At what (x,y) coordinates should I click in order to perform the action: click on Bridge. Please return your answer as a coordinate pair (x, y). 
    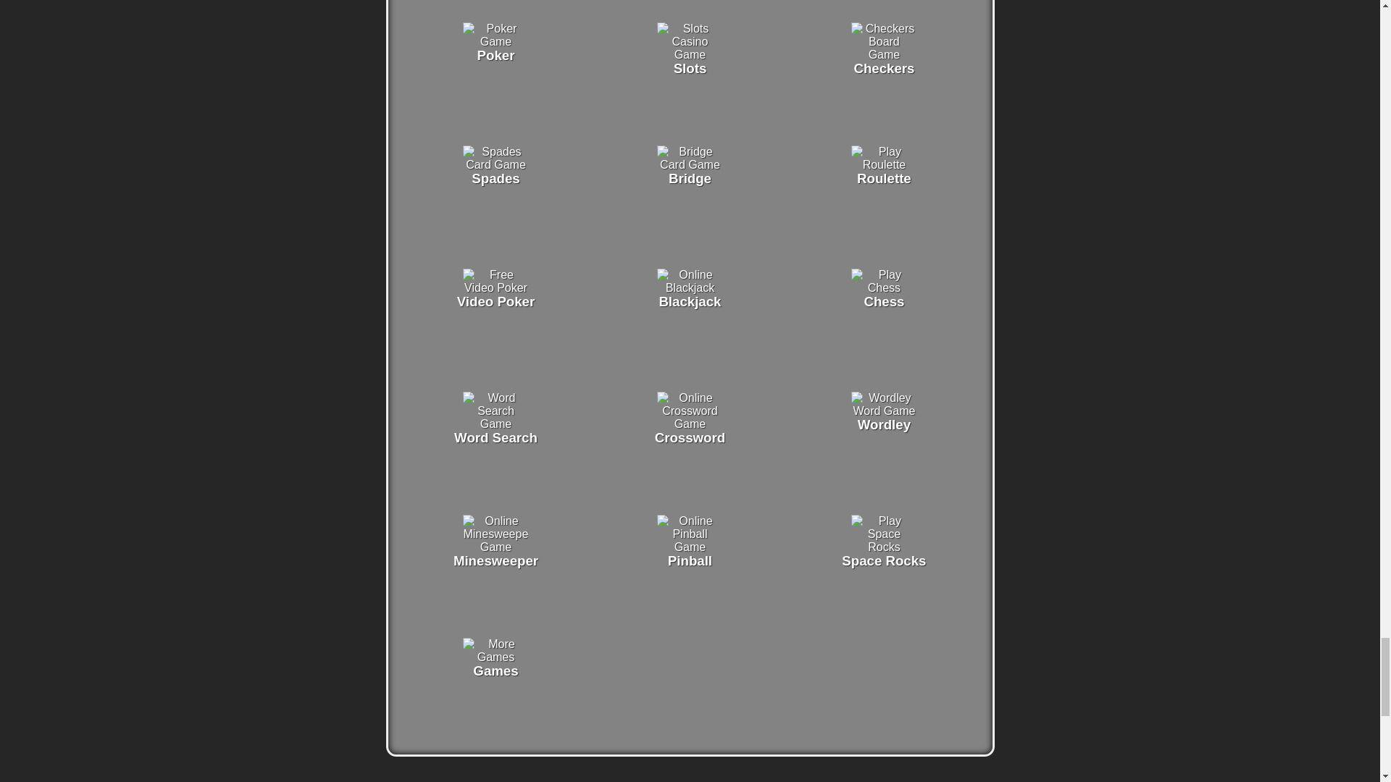
    Looking at the image, I should click on (689, 165).